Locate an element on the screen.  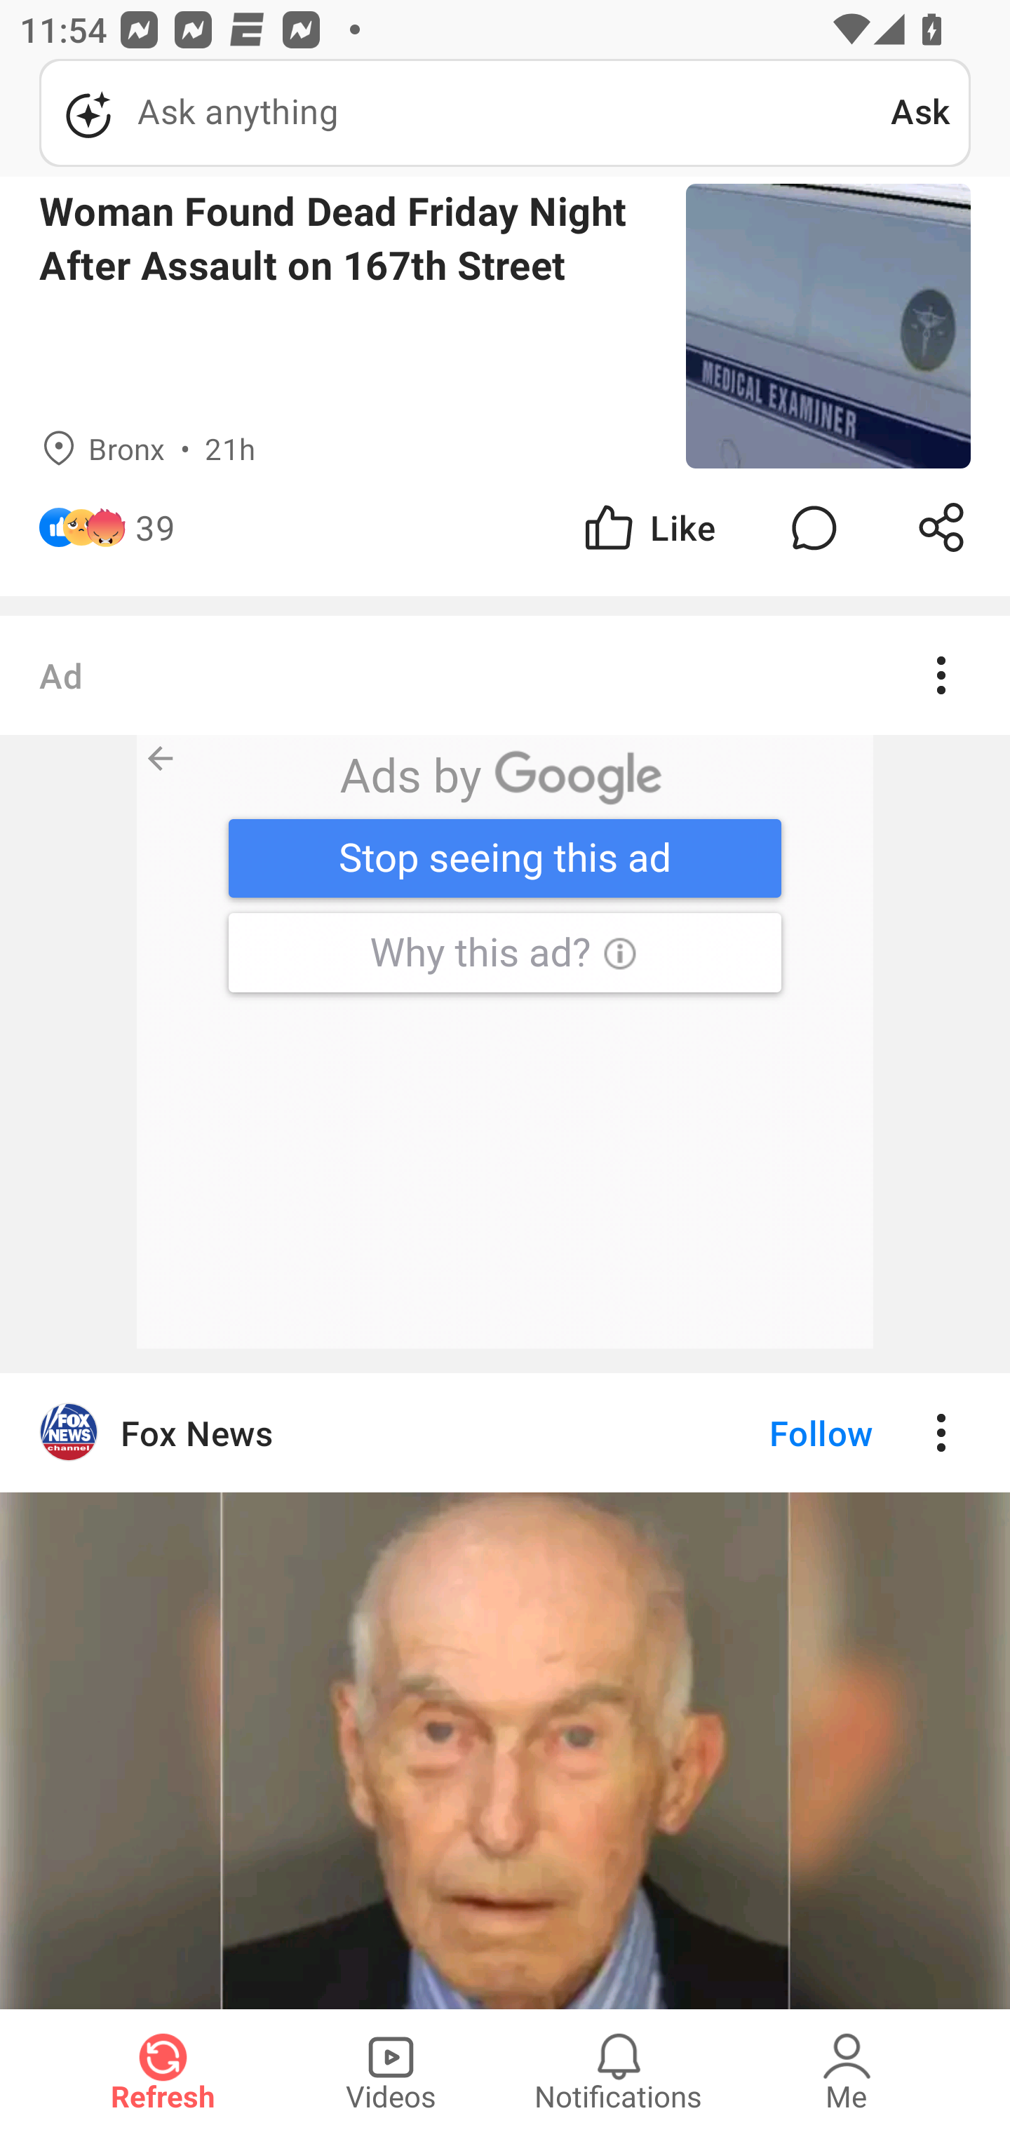
Videos is located at coordinates (391, 2070).